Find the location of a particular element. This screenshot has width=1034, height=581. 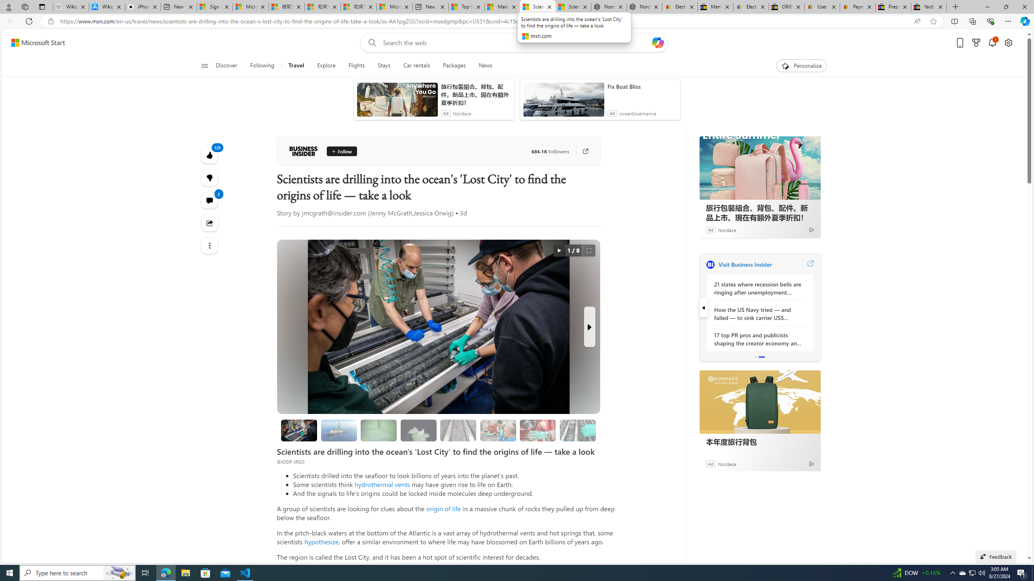

Personalize is located at coordinates (801, 66).